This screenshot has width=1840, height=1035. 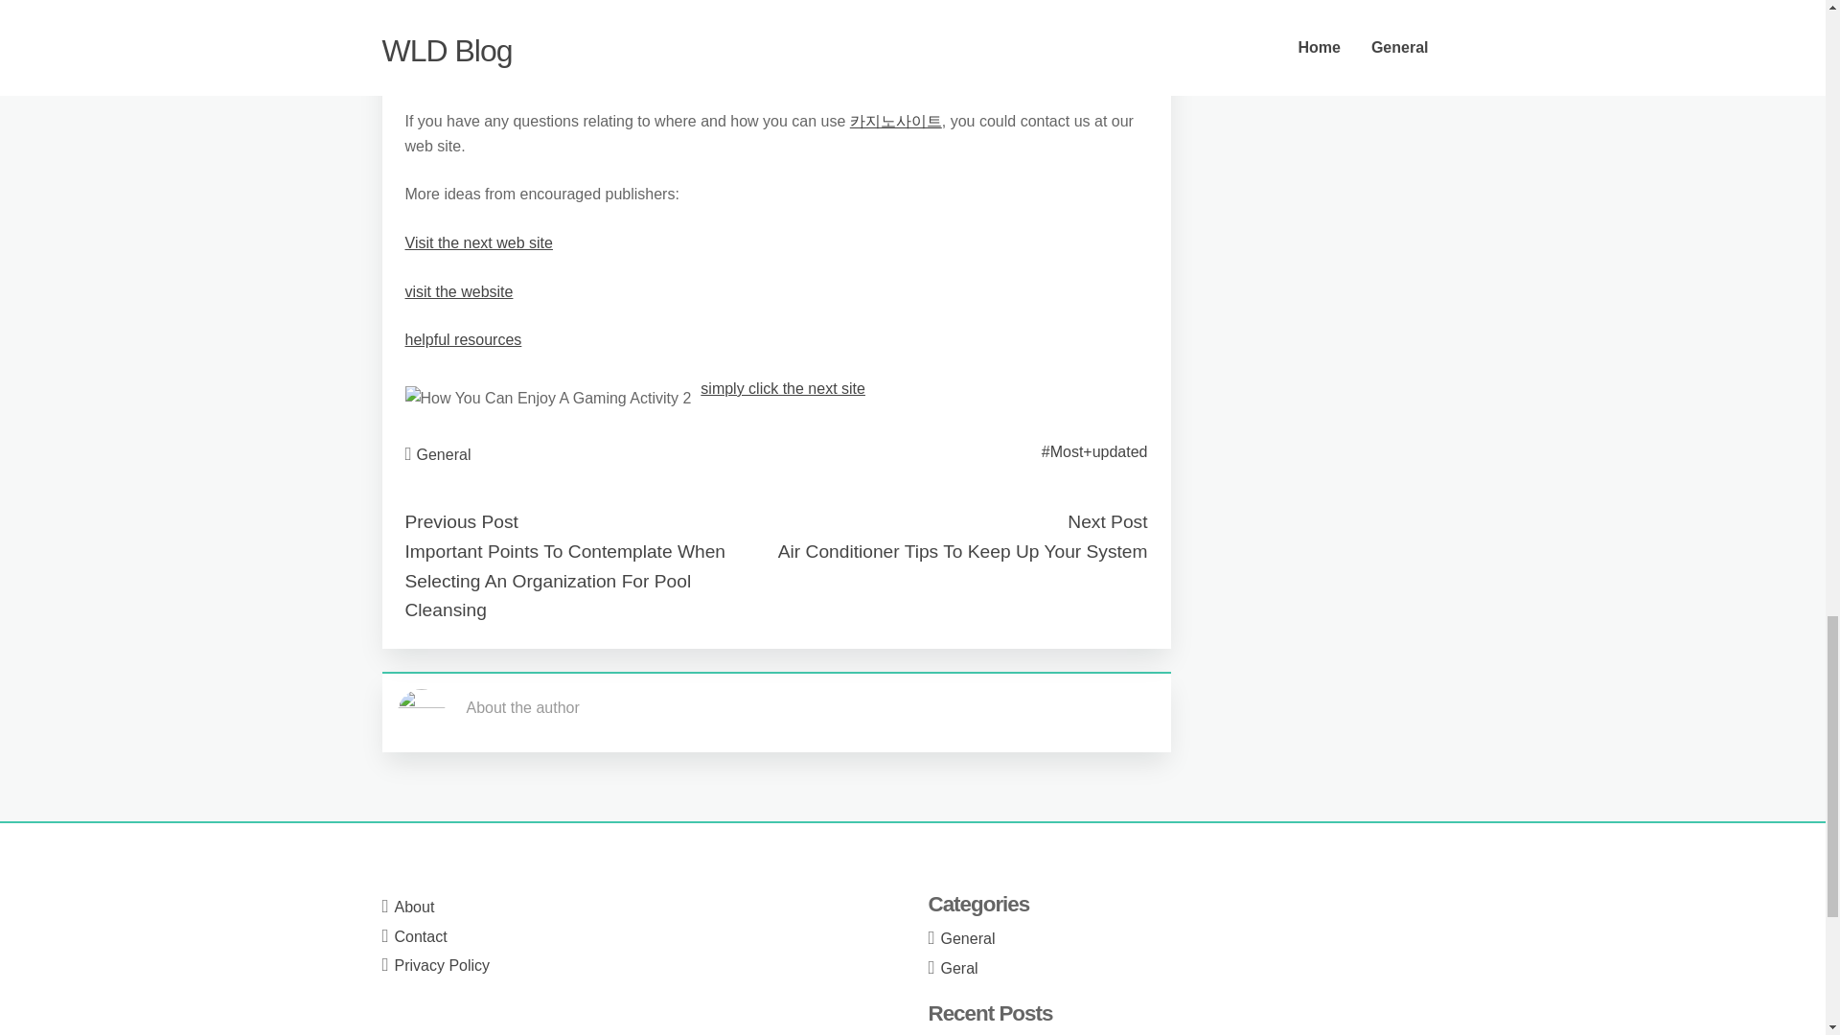 I want to click on Next Post, so click(x=1106, y=521).